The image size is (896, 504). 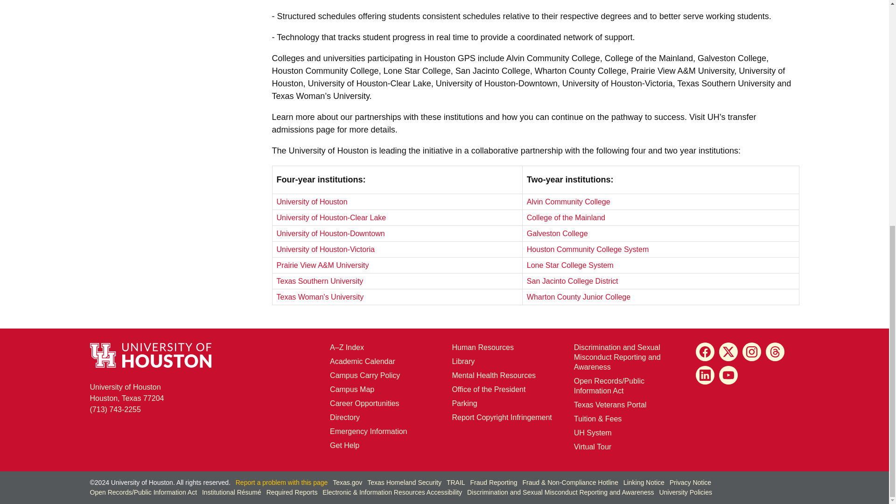 I want to click on Facebook, so click(x=705, y=351).